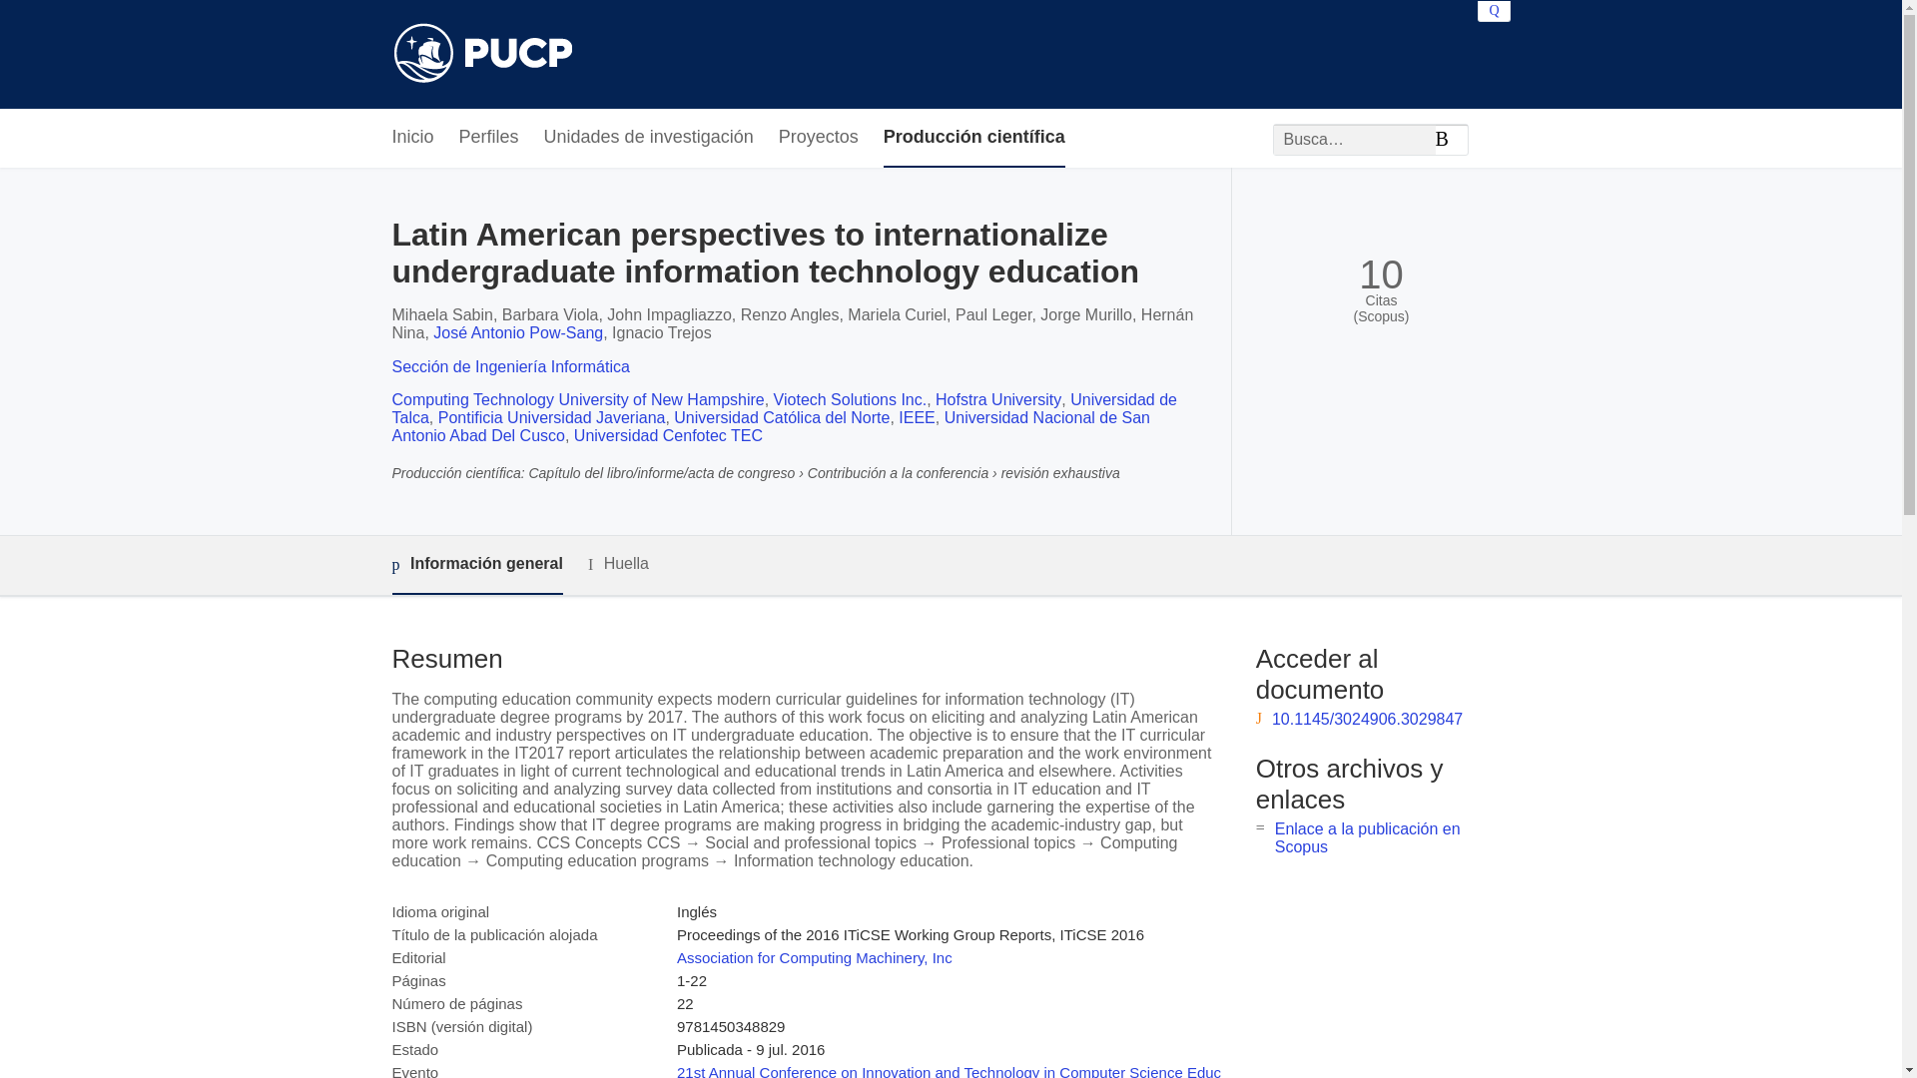 The image size is (1917, 1078). Describe the element at coordinates (489, 138) in the screenshot. I see `Perfiles` at that location.